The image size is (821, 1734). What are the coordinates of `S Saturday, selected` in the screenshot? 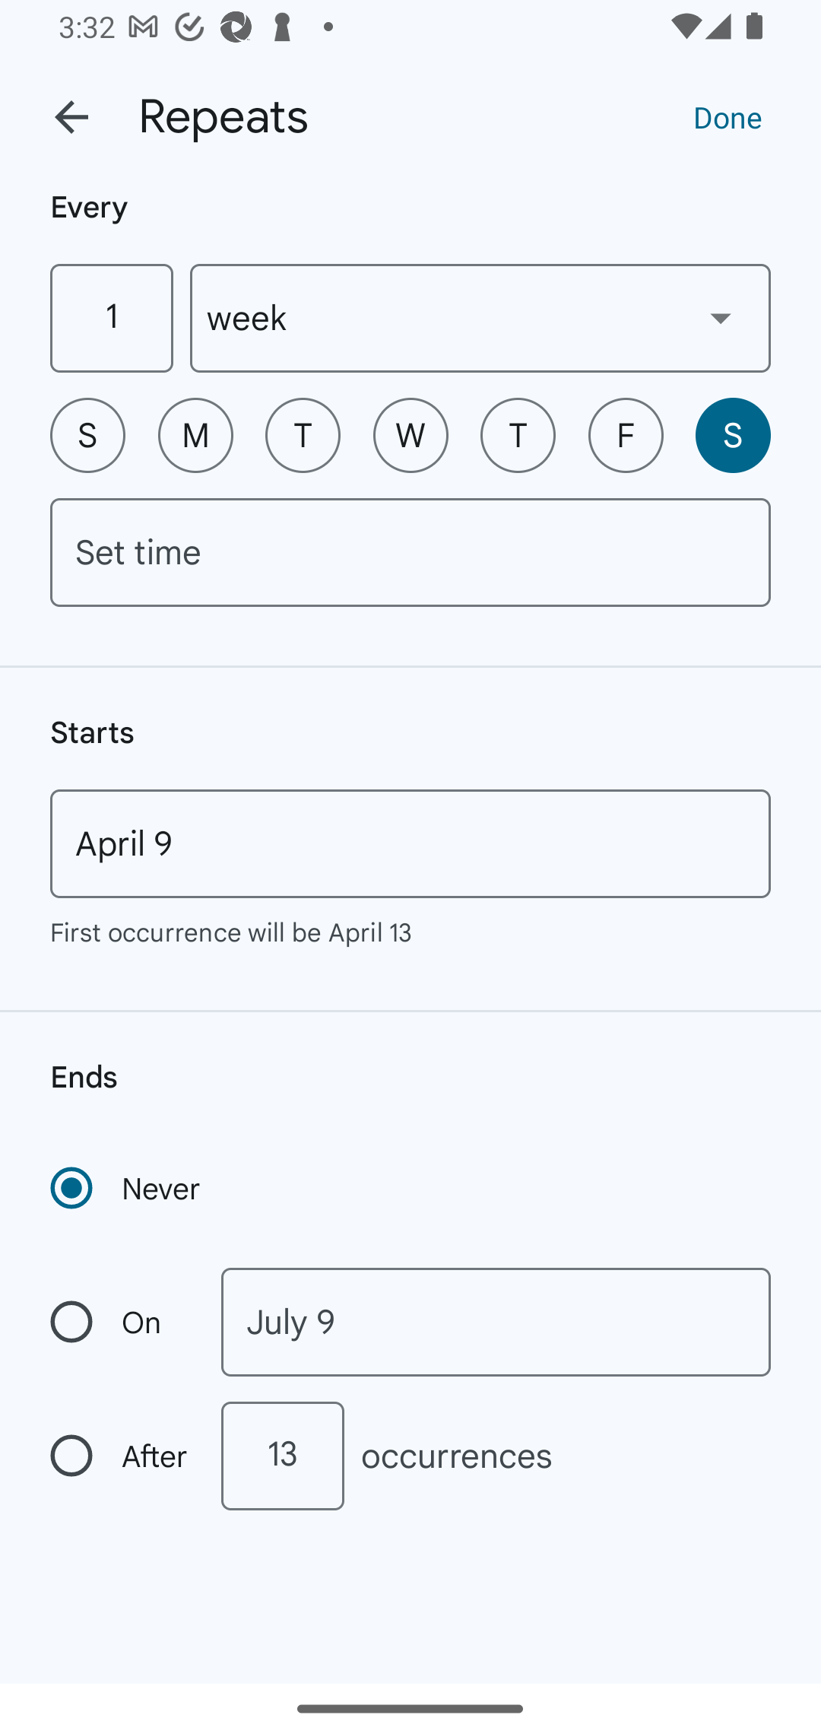 It's located at (733, 435).